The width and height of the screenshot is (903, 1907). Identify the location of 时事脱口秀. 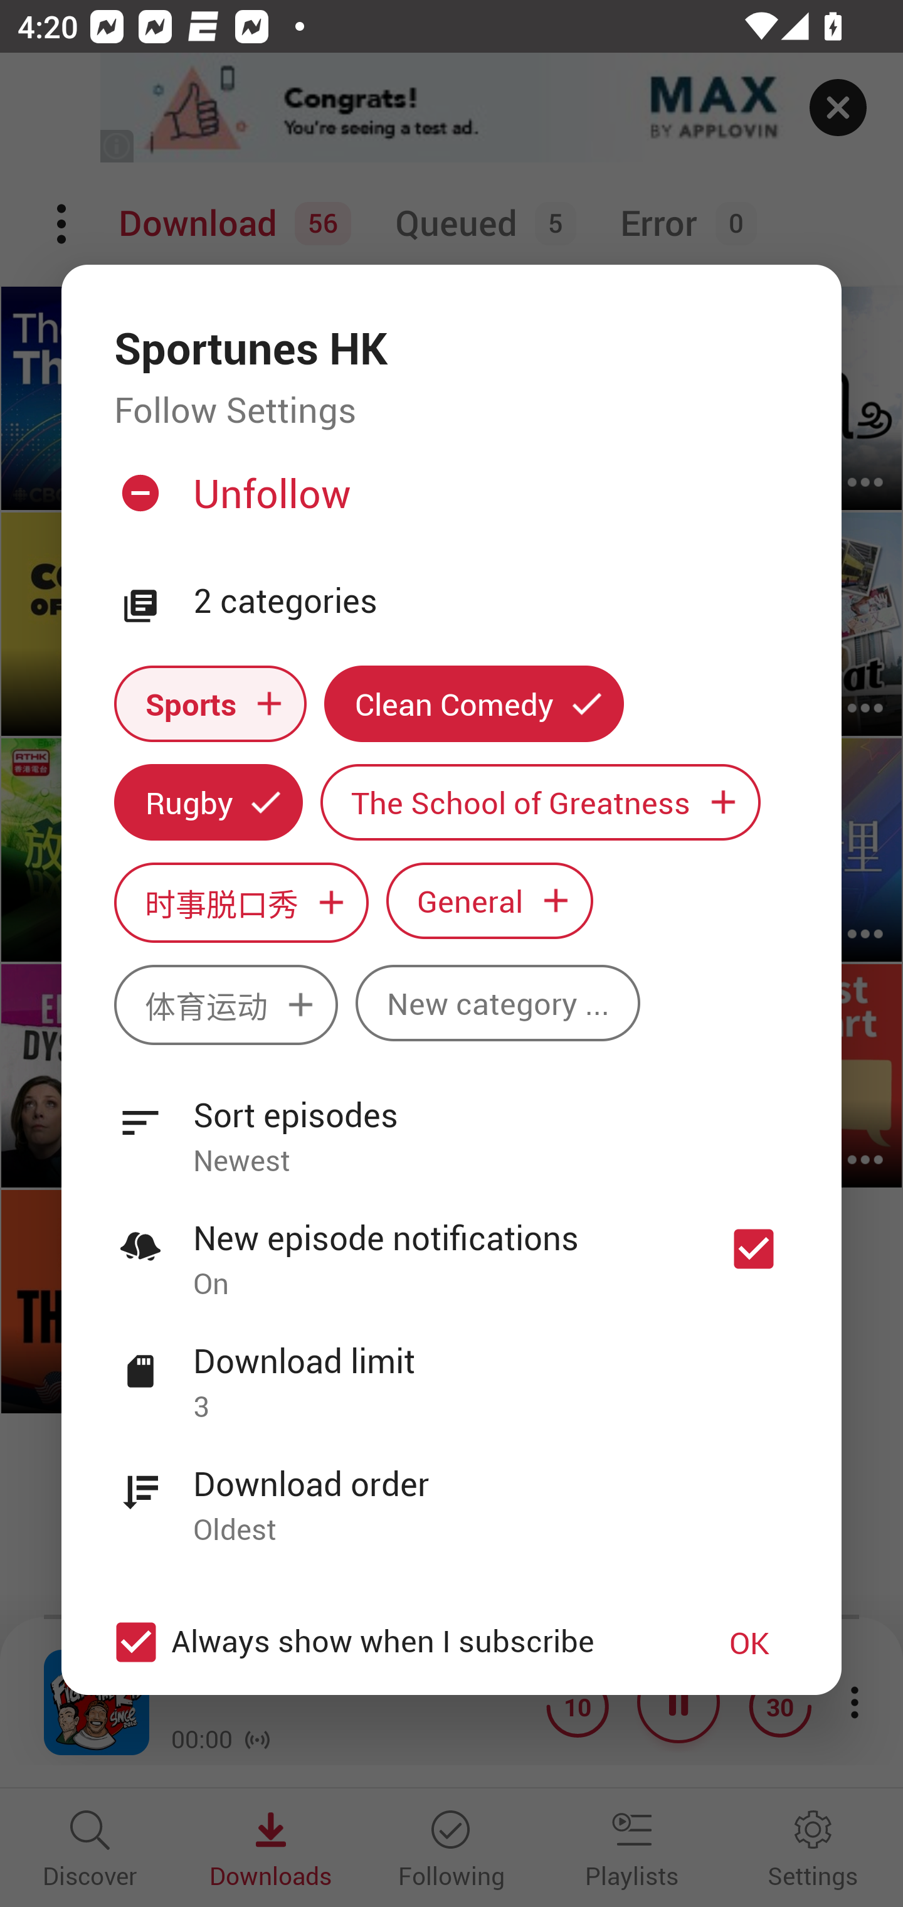
(241, 902).